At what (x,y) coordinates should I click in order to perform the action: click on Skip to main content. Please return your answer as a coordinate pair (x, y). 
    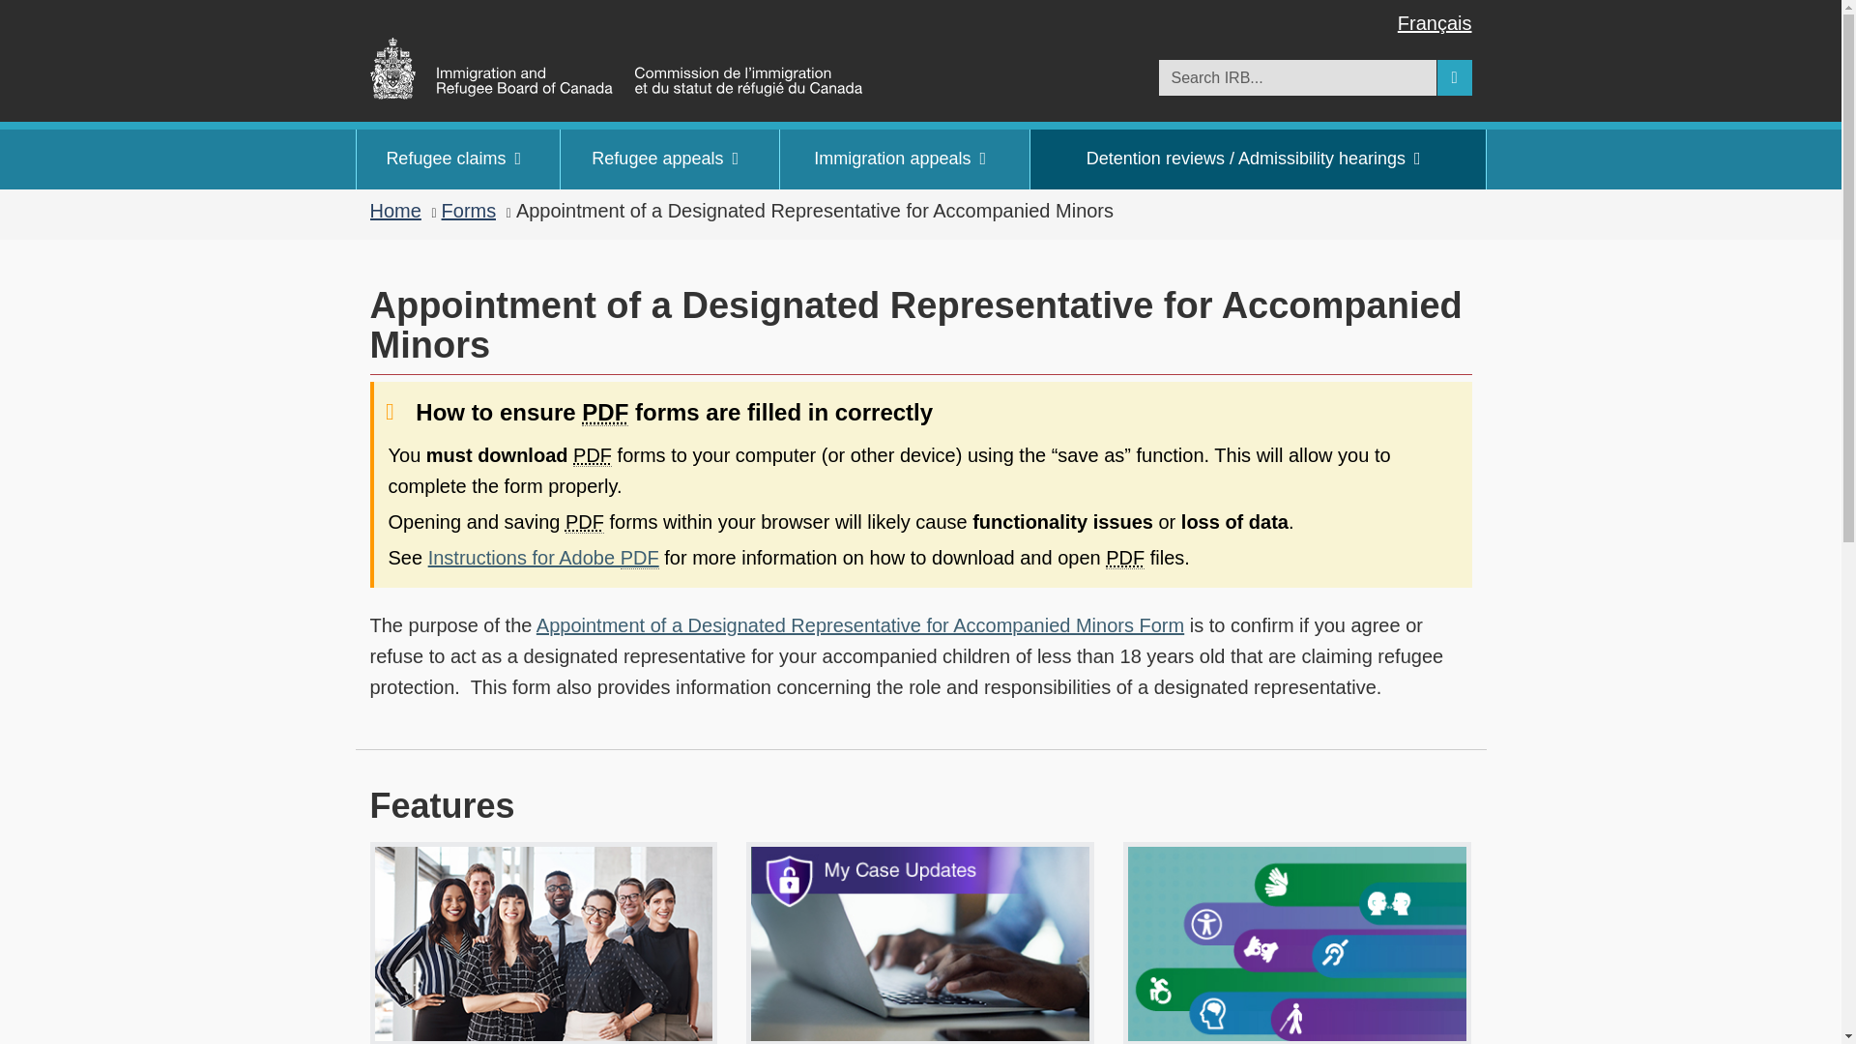
    Looking at the image, I should click on (932, 14).